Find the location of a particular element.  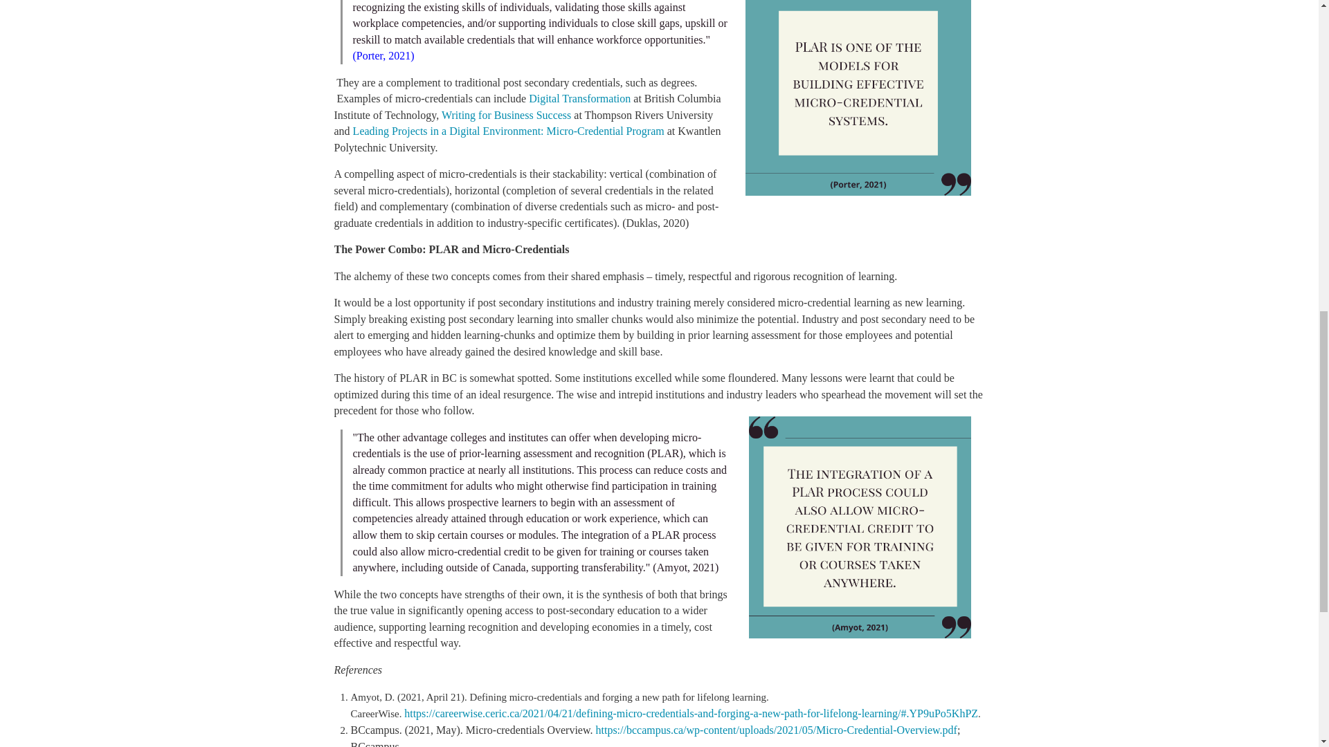

Writing for Business Success is located at coordinates (506, 115).